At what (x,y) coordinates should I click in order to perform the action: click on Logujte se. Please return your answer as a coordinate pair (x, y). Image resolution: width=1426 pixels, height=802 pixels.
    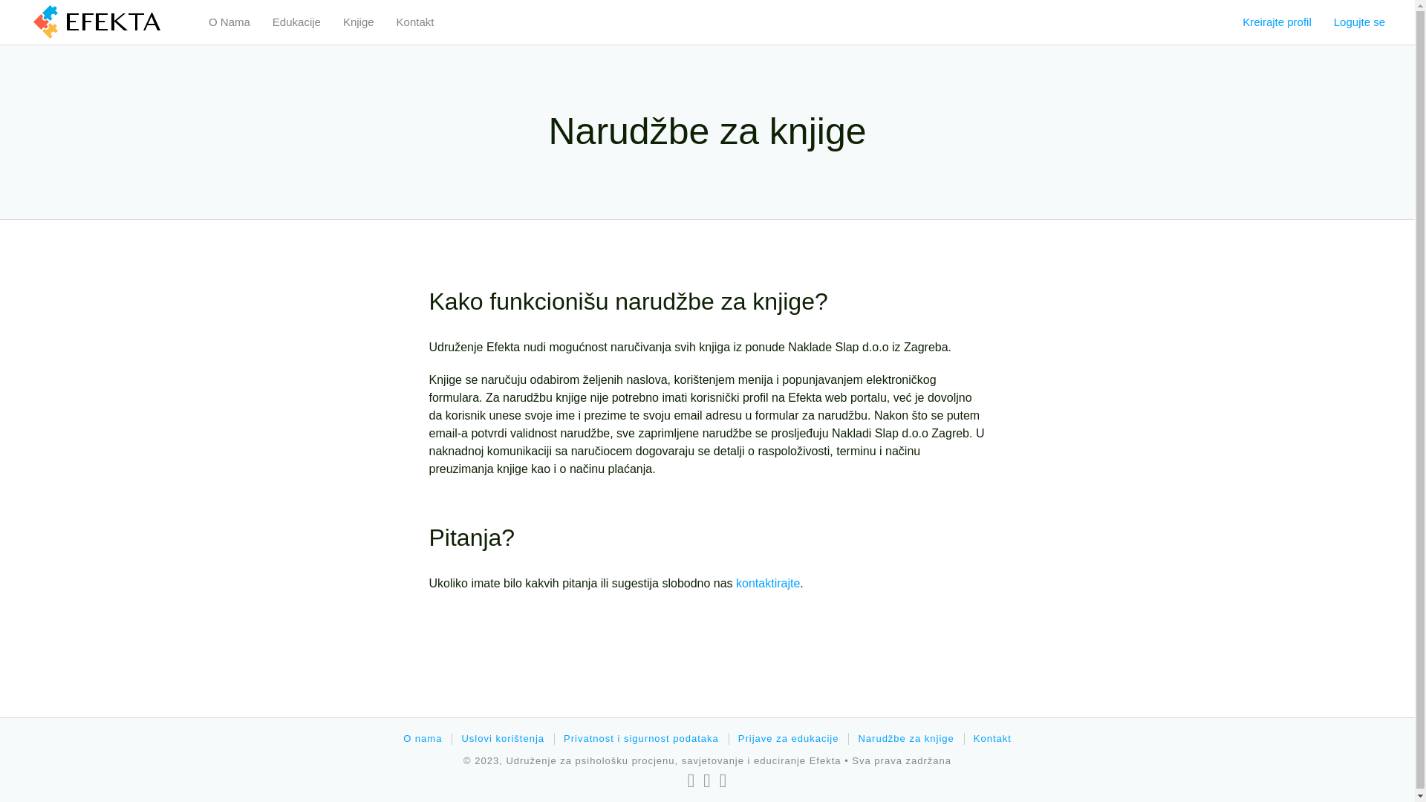
    Looking at the image, I should click on (1359, 22).